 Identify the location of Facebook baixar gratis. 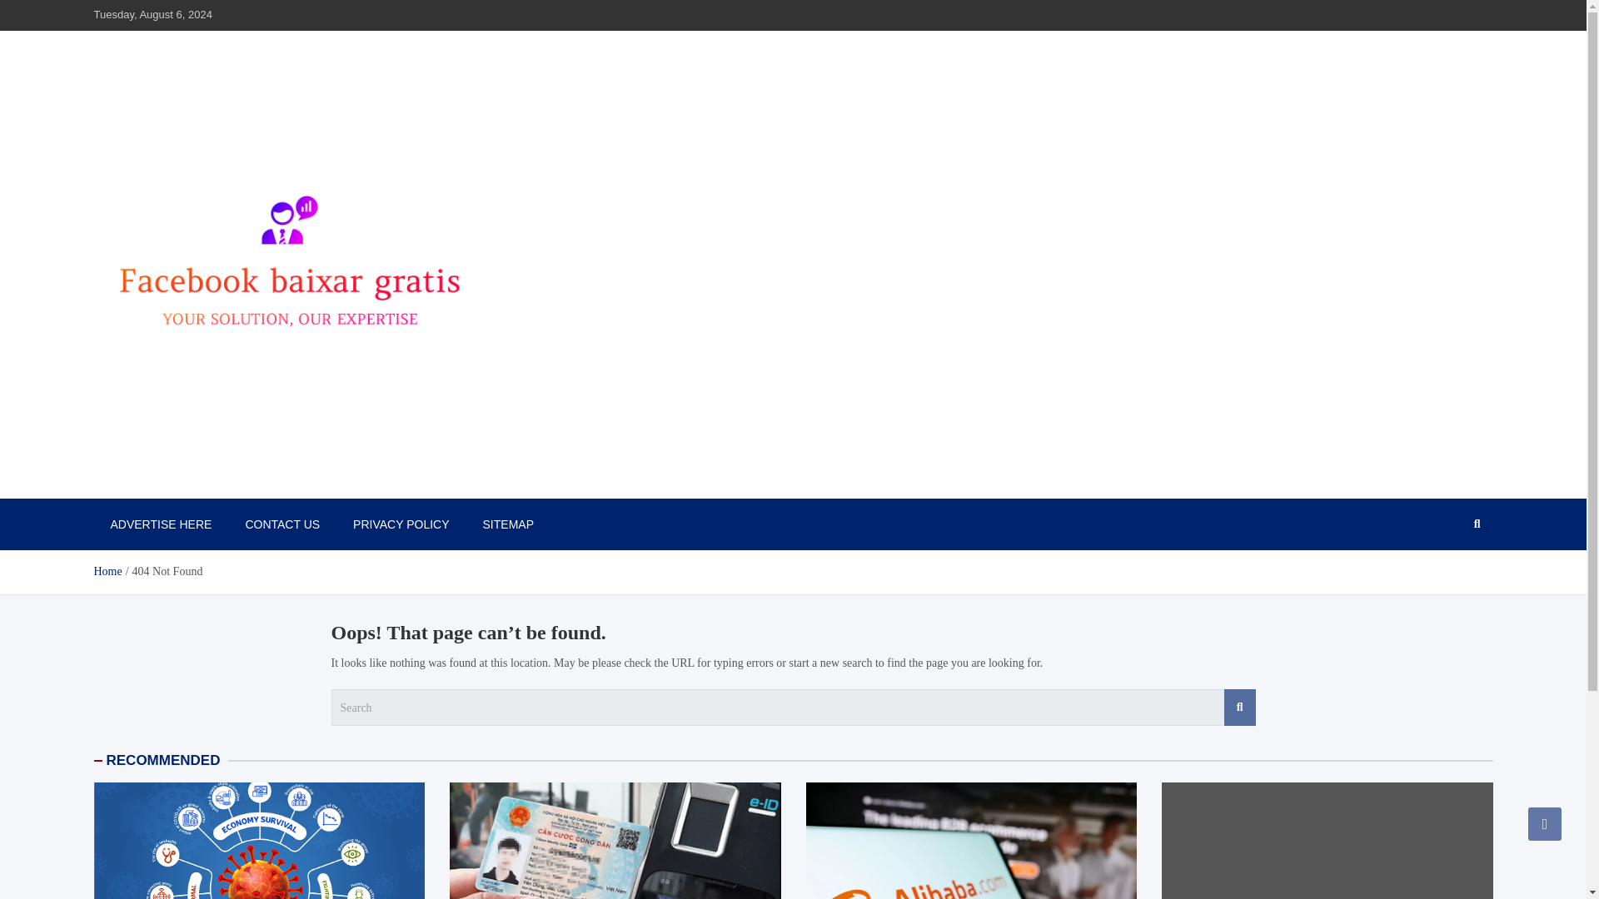
(223, 480).